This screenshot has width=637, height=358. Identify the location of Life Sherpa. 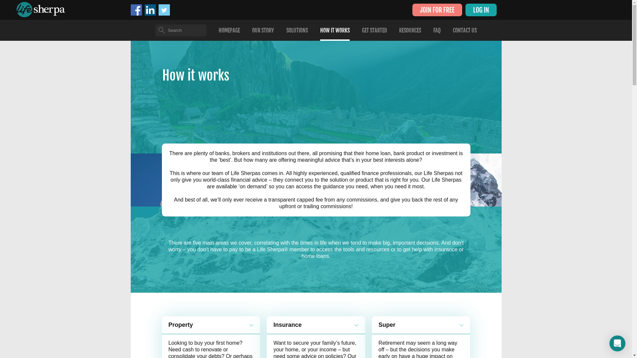
(41, 10).